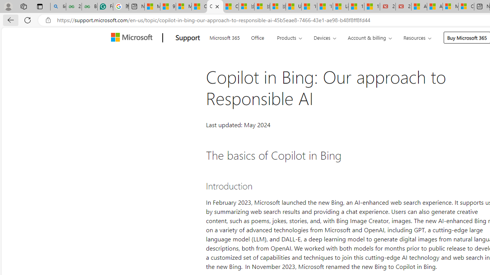 This screenshot has height=275, width=490. I want to click on Office, so click(257, 37).